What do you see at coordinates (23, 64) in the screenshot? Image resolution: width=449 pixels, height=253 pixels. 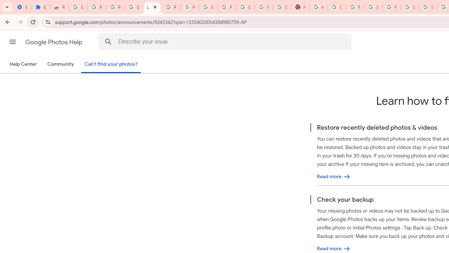 I see `Help Center` at bounding box center [23, 64].